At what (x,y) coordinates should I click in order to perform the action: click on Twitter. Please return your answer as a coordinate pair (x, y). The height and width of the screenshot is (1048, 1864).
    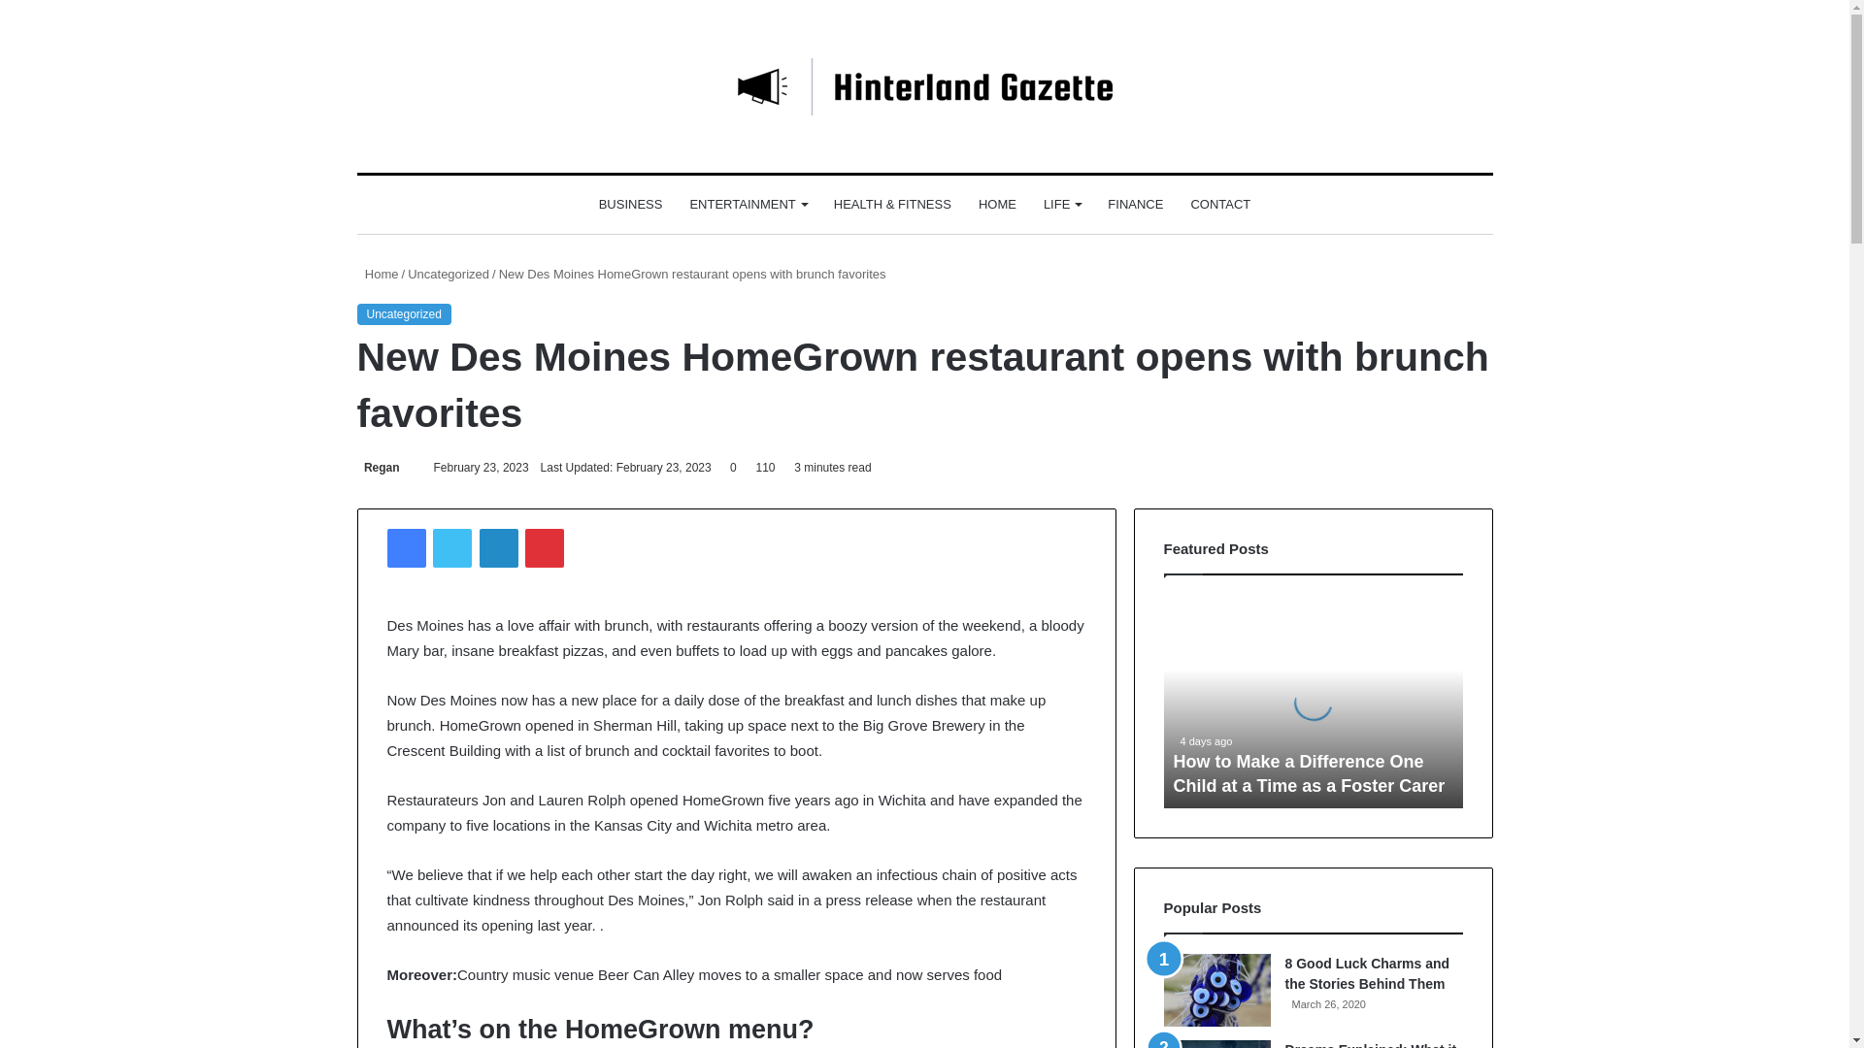
    Looking at the image, I should click on (451, 548).